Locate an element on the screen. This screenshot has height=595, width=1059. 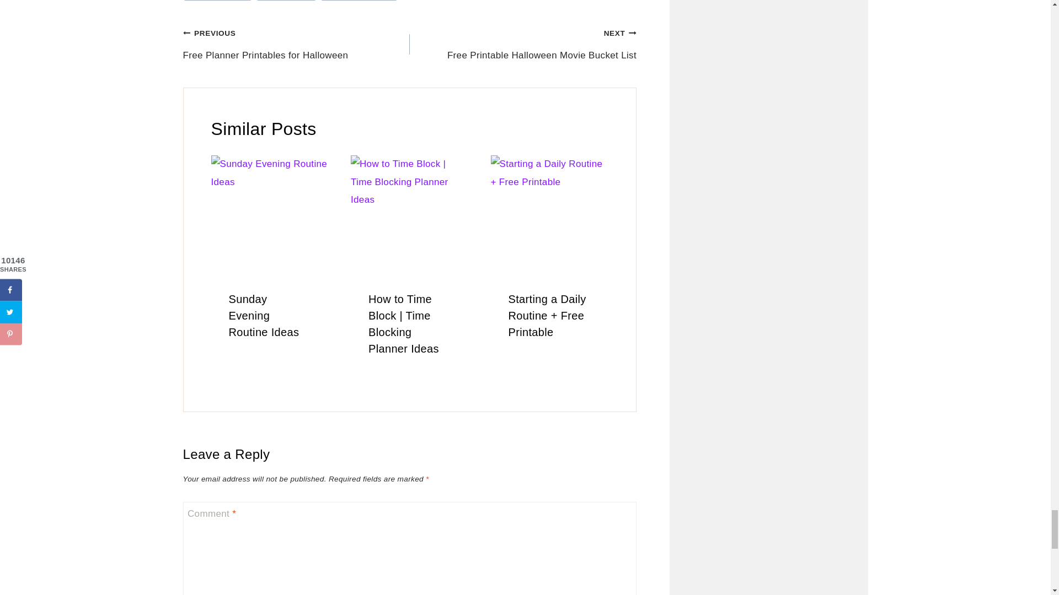
productivity tips is located at coordinates (218, 1).